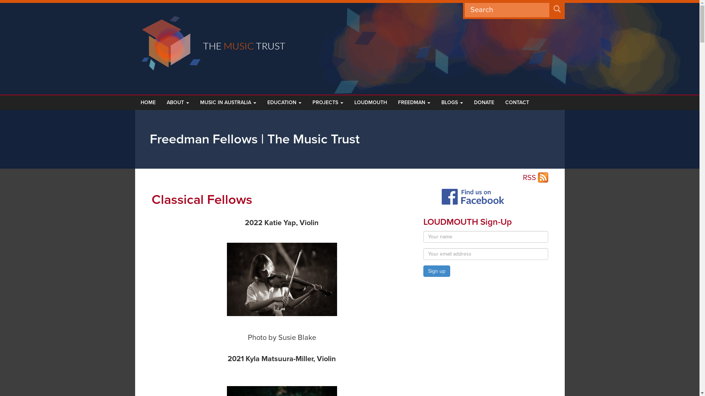 This screenshot has height=396, width=705. What do you see at coordinates (452, 103) in the screenshot?
I see `BLOGS` at bounding box center [452, 103].